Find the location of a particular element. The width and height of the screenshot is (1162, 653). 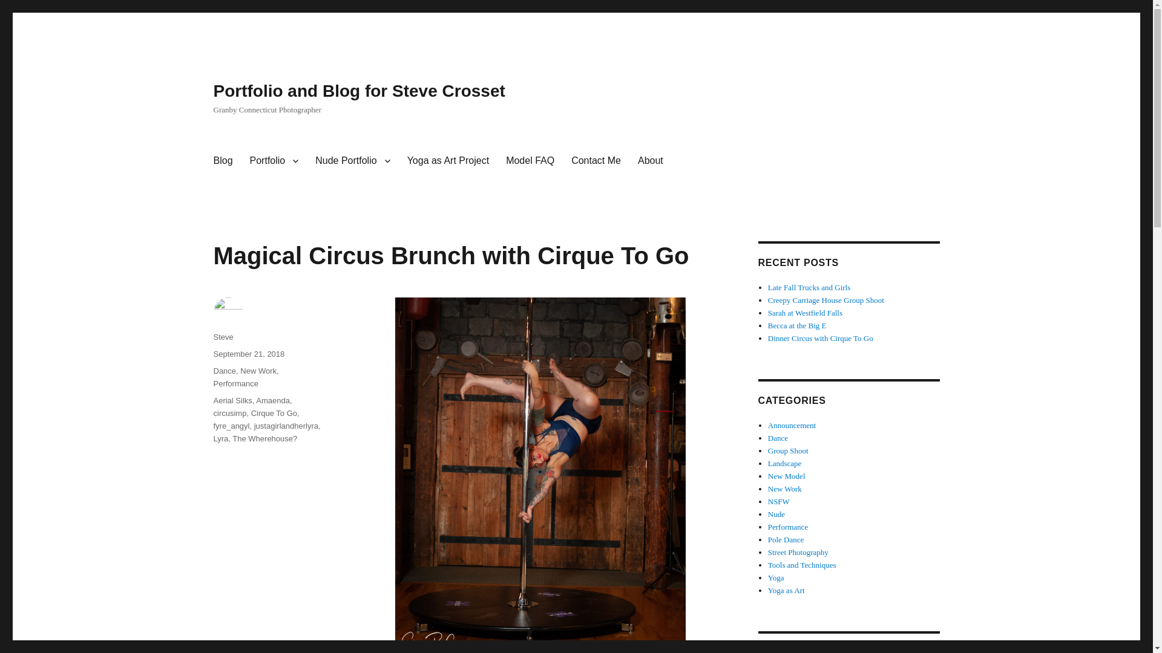

Portfolio and Blog for Steve Crosset is located at coordinates (358, 91).